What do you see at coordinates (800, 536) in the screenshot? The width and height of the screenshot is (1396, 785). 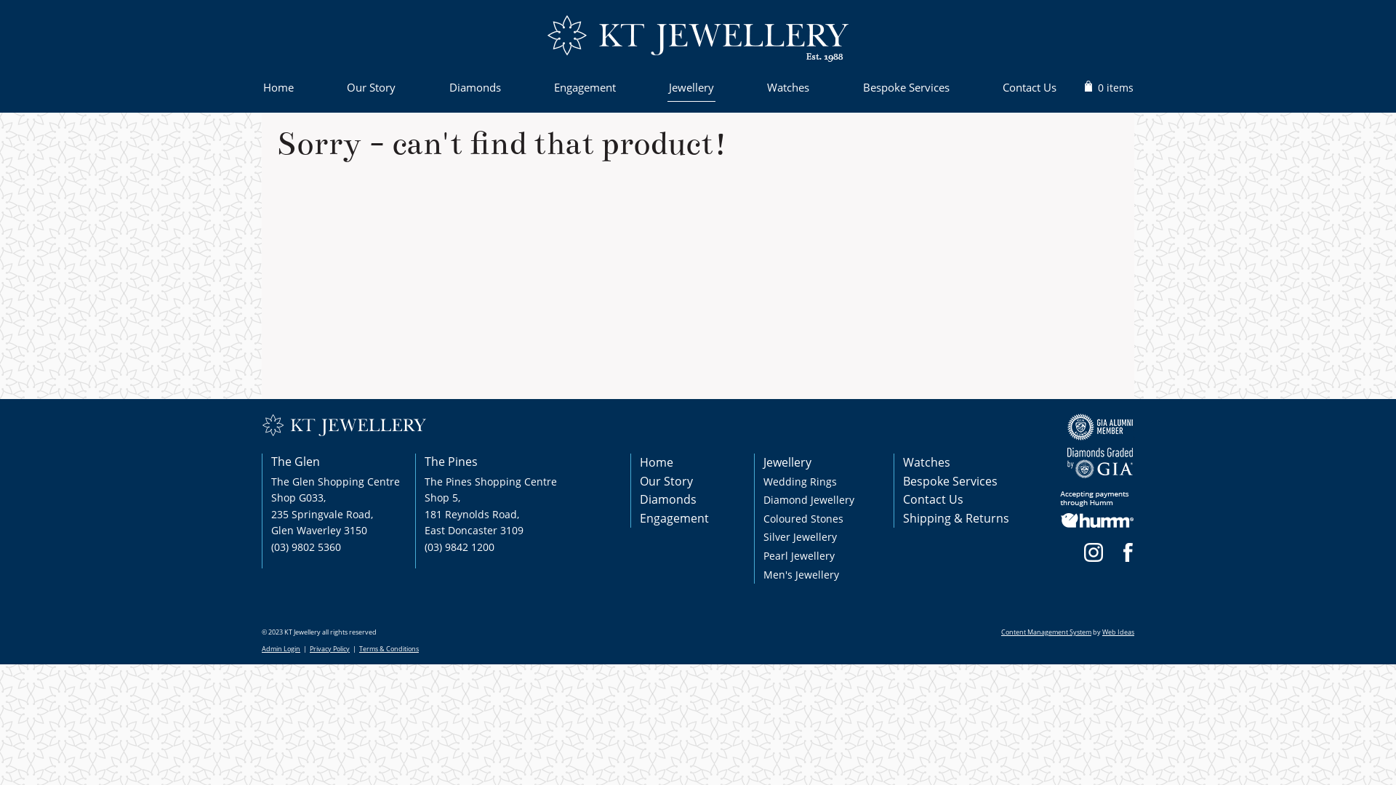 I see `Silver Jewellery` at bounding box center [800, 536].